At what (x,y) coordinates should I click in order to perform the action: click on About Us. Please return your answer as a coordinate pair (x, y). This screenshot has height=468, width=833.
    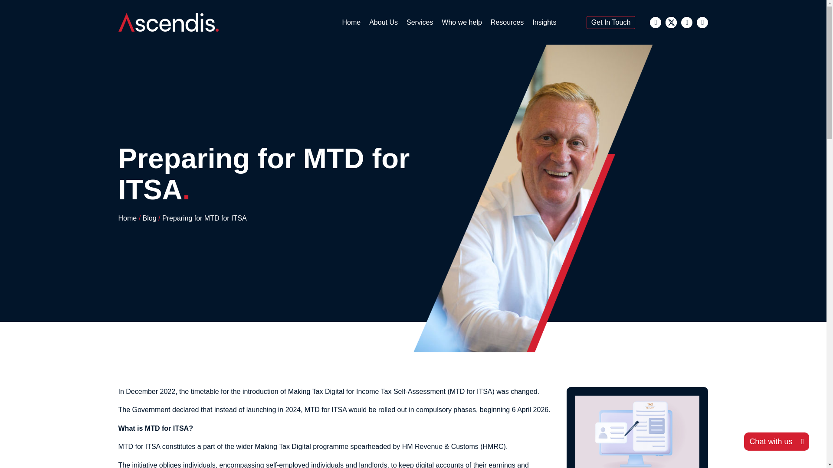
    Looking at the image, I should click on (384, 23).